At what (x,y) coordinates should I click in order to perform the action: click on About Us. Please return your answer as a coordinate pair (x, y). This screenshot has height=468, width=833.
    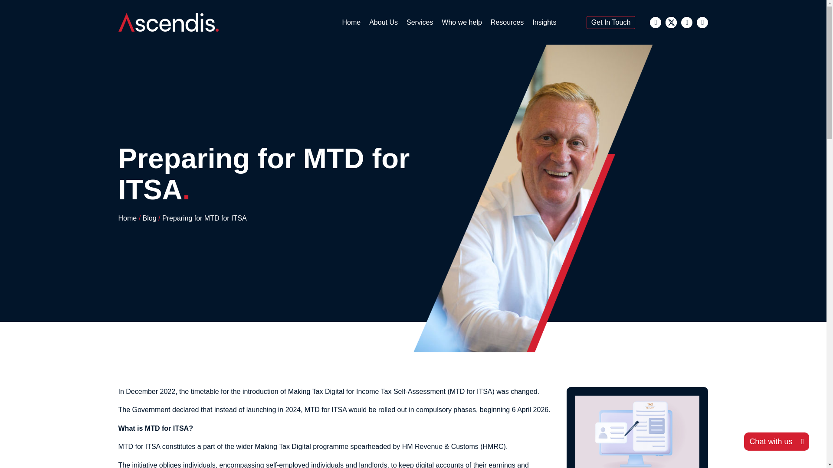
    Looking at the image, I should click on (384, 23).